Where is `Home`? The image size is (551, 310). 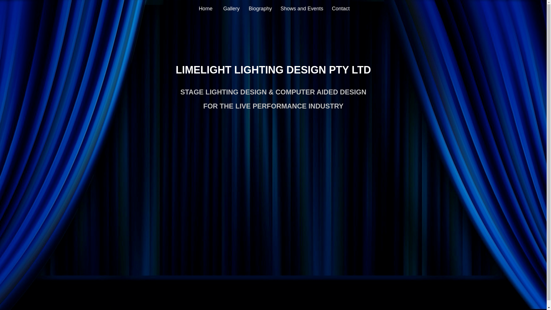
Home is located at coordinates (205, 9).